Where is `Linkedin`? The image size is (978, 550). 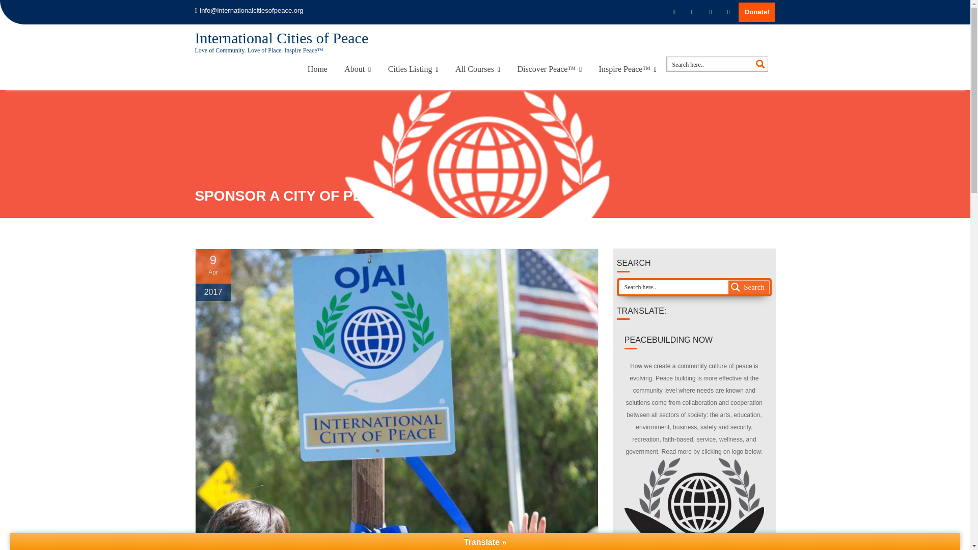 Linkedin is located at coordinates (692, 12).